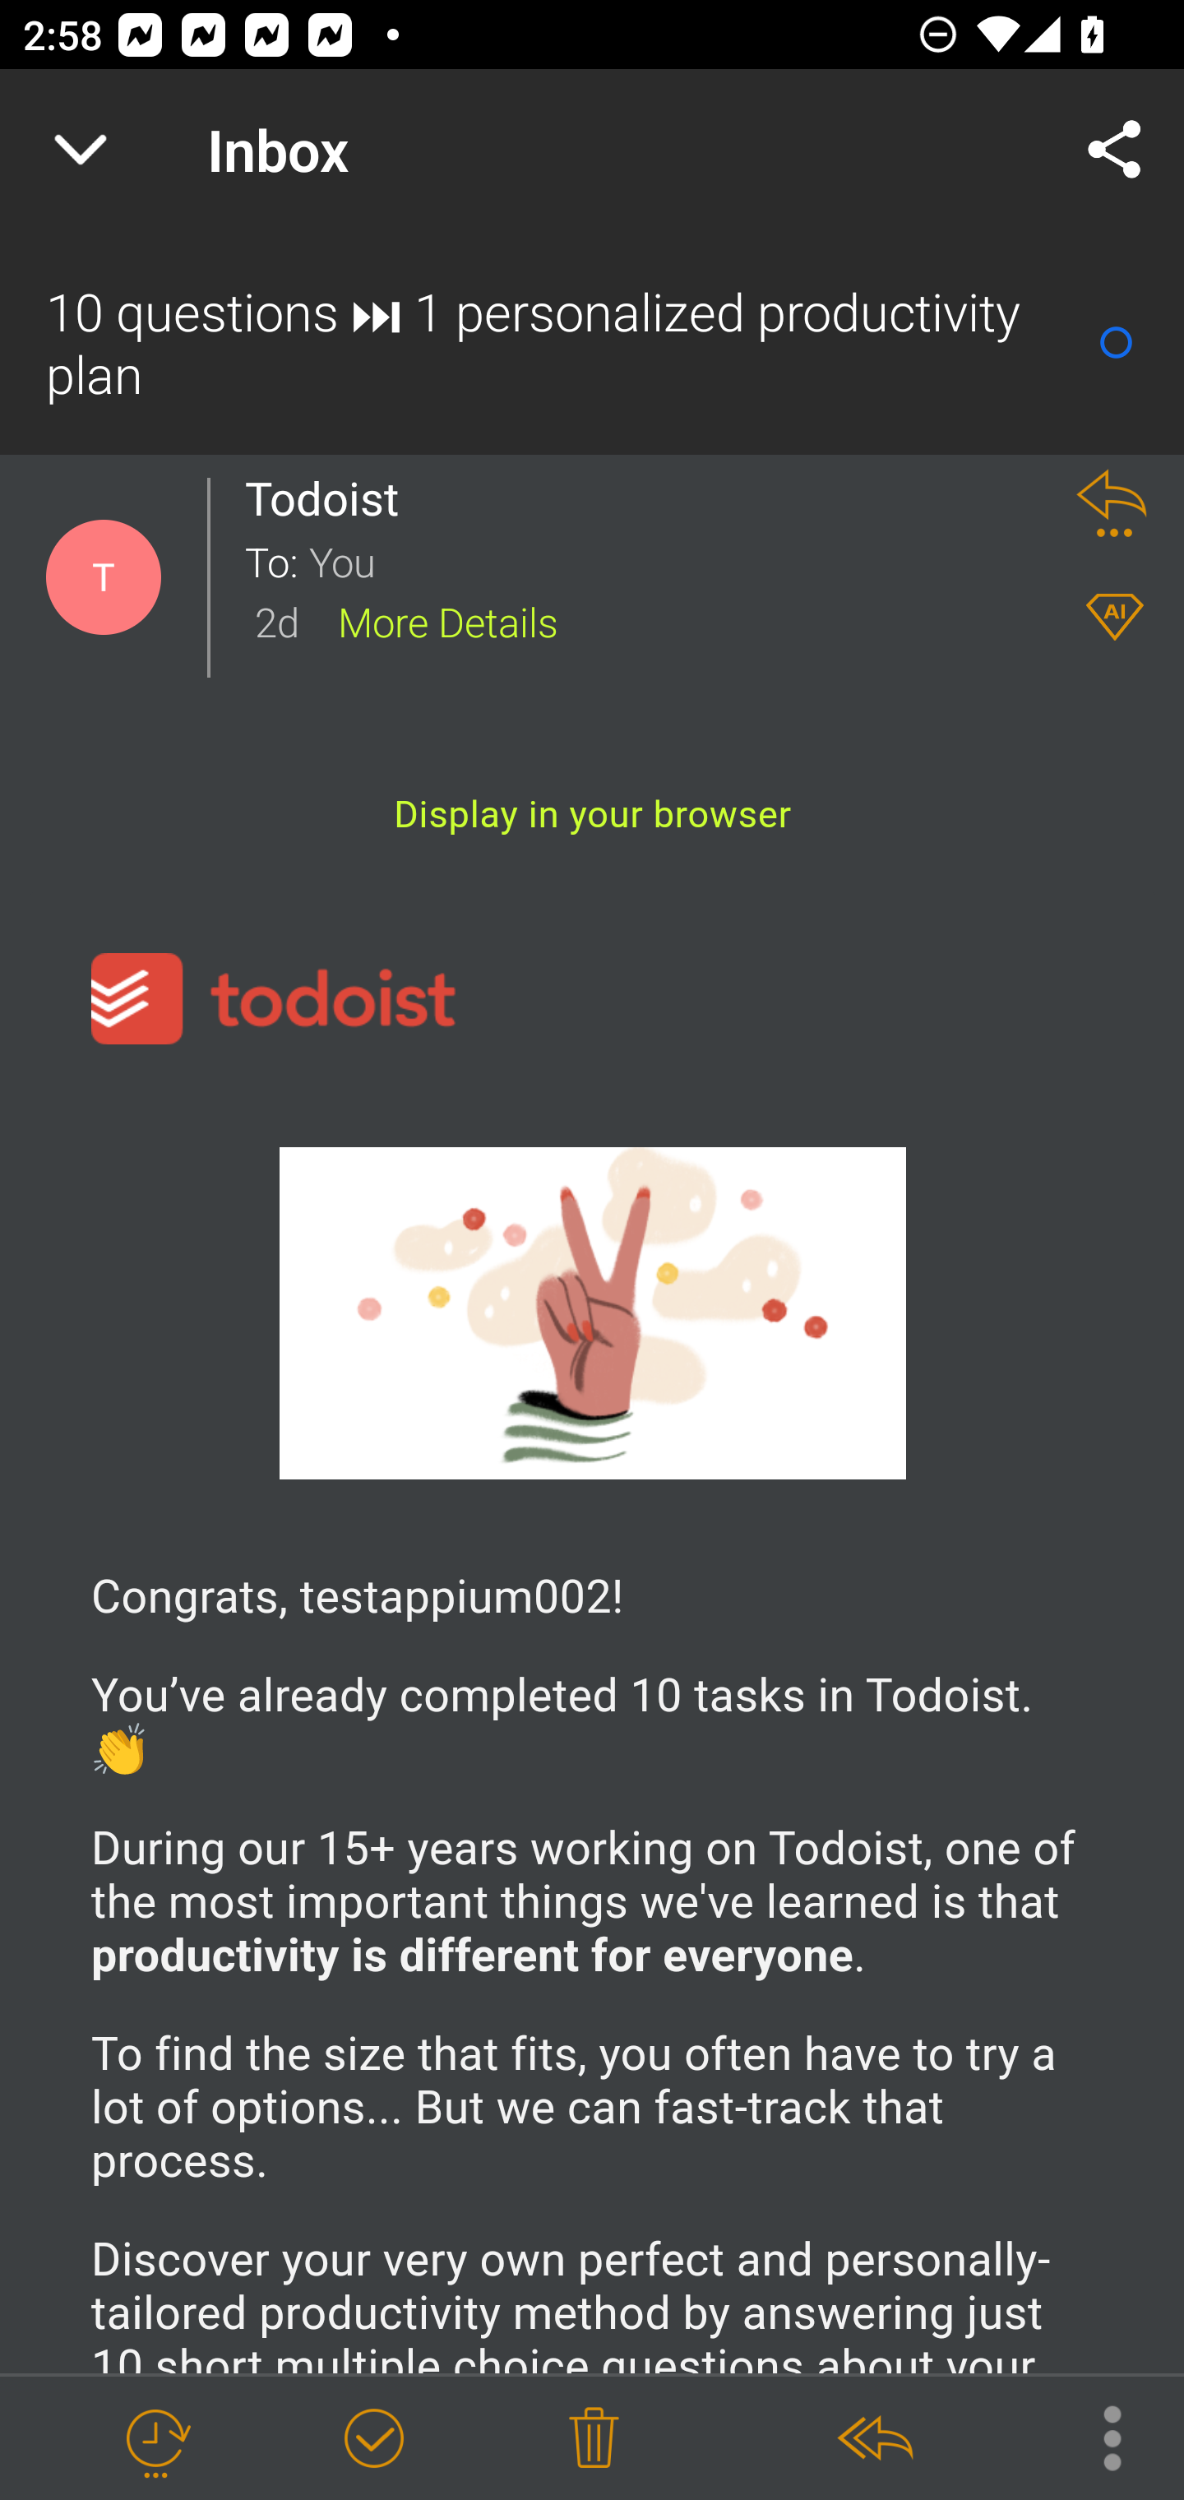 This screenshot has width=1184, height=2500. Describe the element at coordinates (1096, 2436) in the screenshot. I see `More Options` at that location.